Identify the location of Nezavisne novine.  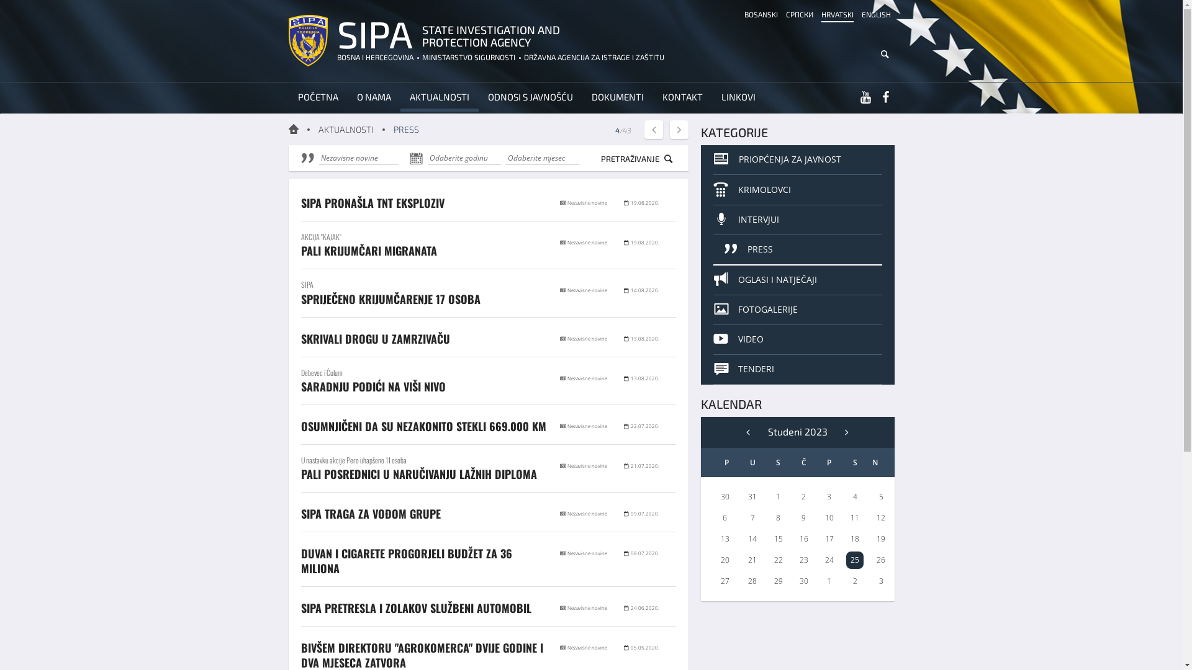
(587, 648).